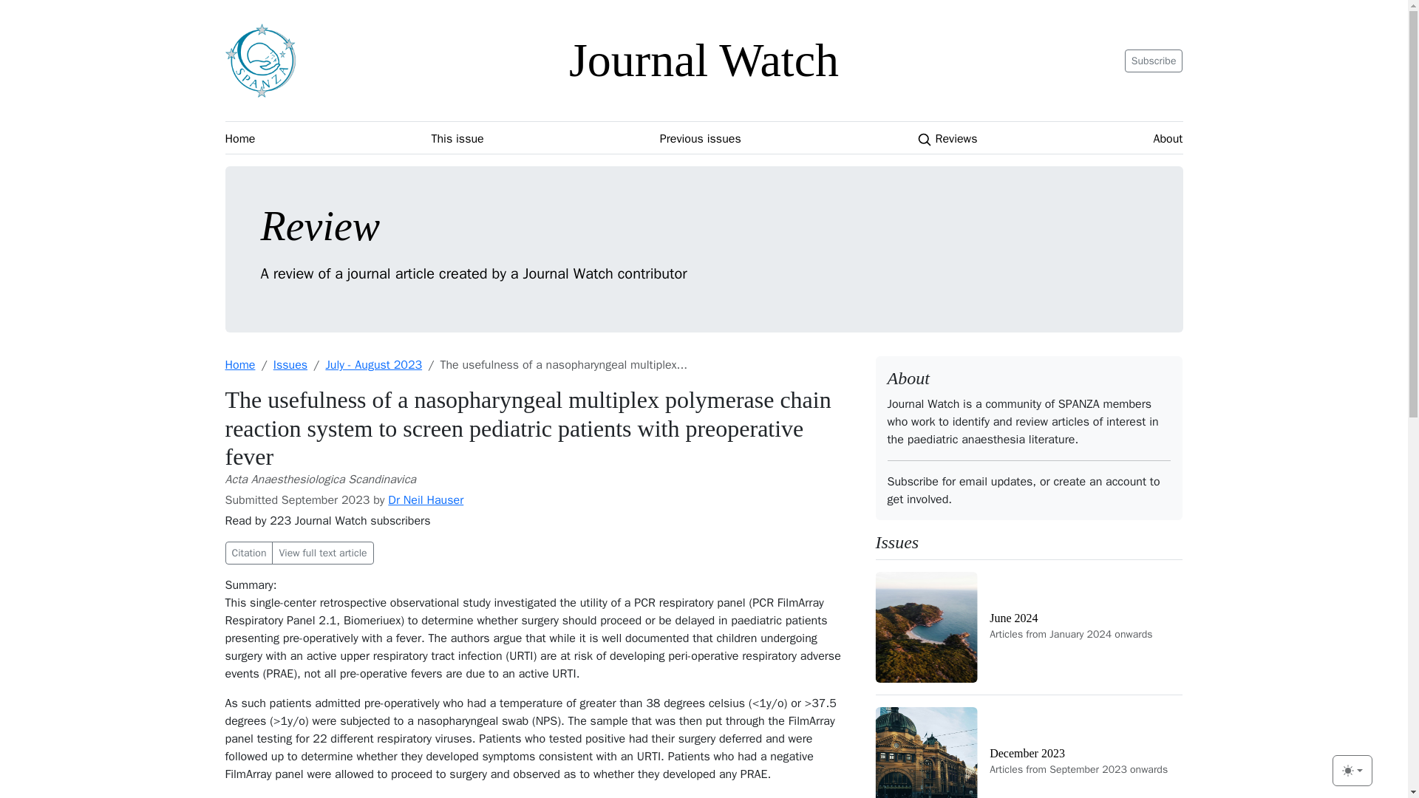 This screenshot has width=1419, height=798. Describe the element at coordinates (1352, 770) in the screenshot. I see `July - August 2023` at that location.